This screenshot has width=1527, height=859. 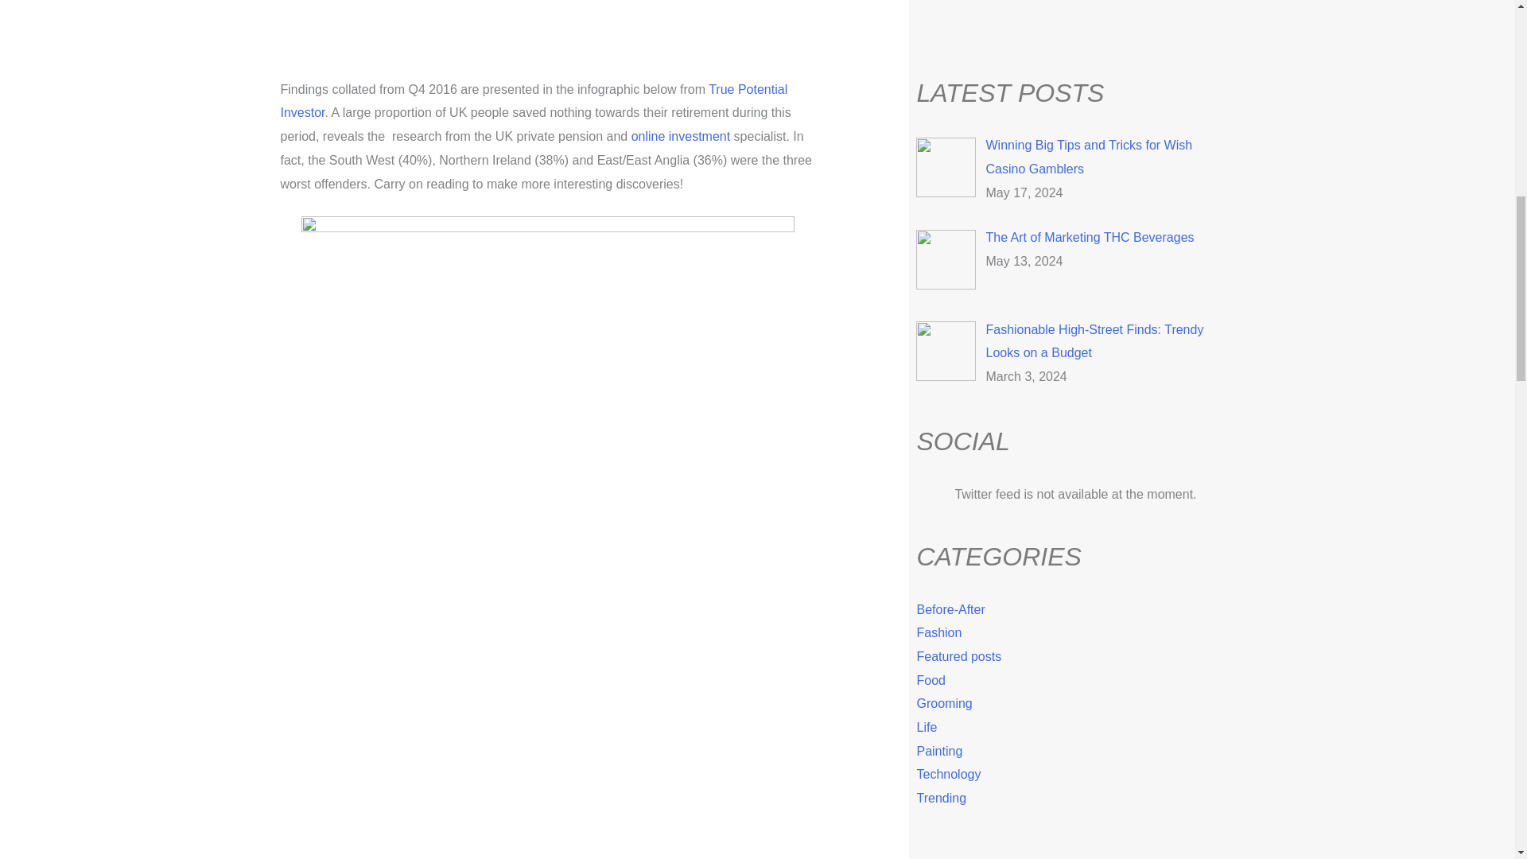 What do you see at coordinates (950, 609) in the screenshot?
I see `Before-After` at bounding box center [950, 609].